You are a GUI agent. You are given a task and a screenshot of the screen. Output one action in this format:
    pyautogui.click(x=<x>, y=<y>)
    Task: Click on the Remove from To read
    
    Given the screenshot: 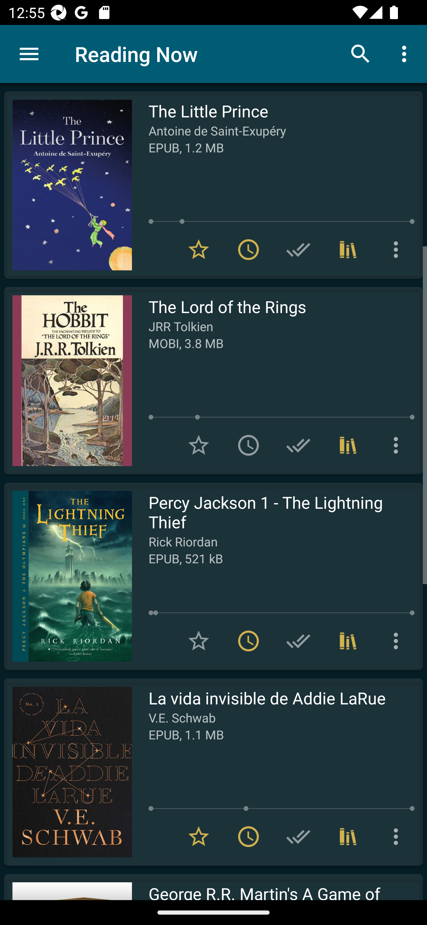 What is the action you would take?
    pyautogui.click(x=248, y=837)
    